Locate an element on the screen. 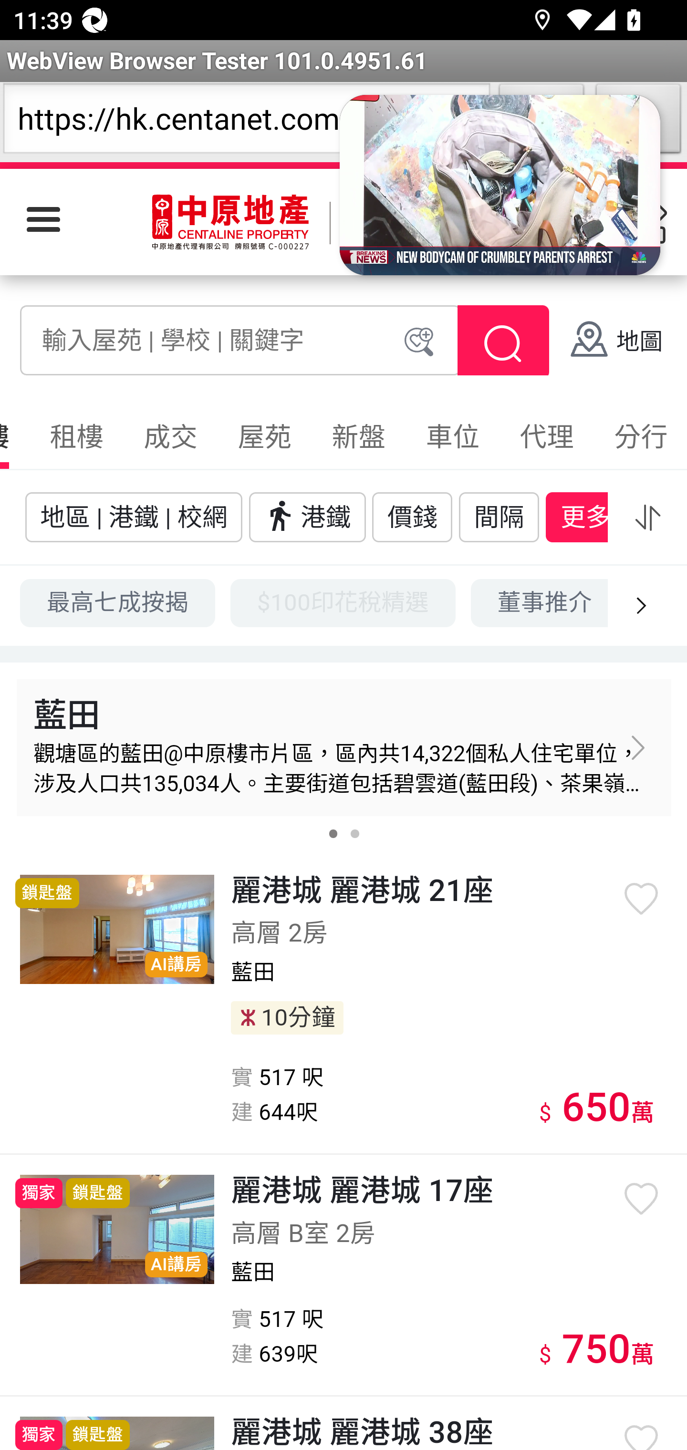 The width and height of the screenshot is (687, 1450). 車位 is located at coordinates (452, 437).